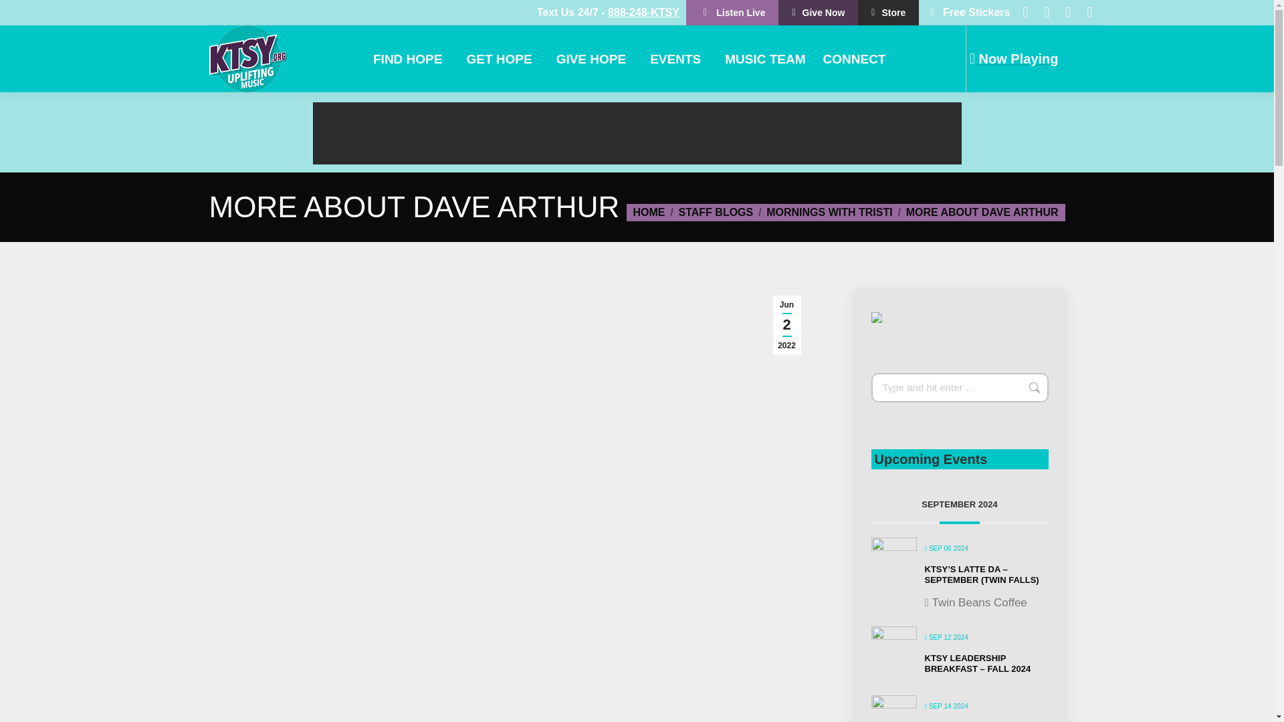 This screenshot has height=722, width=1284. I want to click on Listen Live, so click(732, 12).